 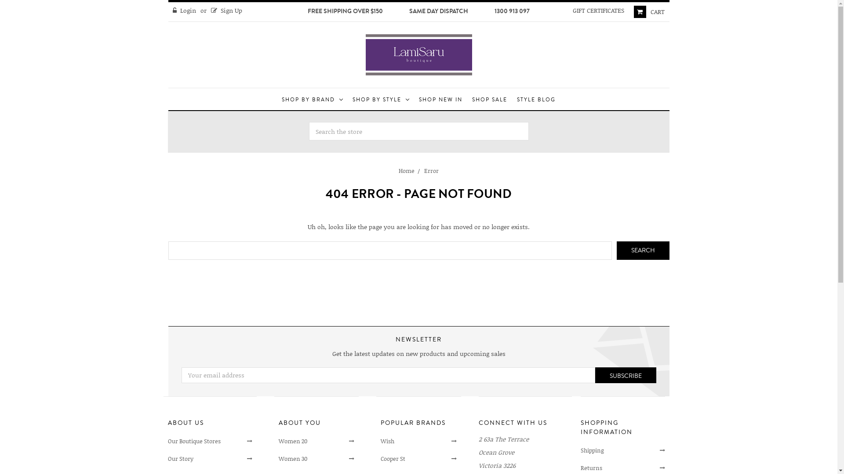 I want to click on Cooper St, so click(x=418, y=459).